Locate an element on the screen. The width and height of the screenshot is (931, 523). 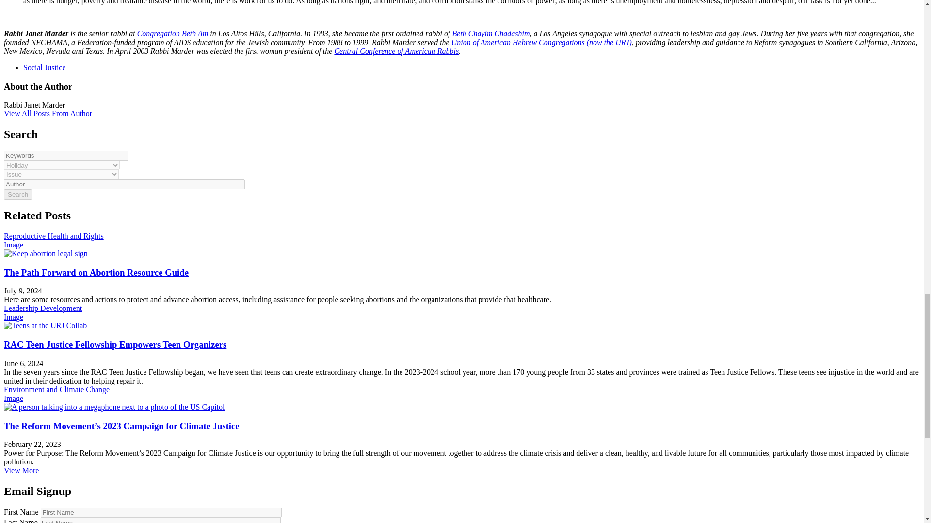
Search is located at coordinates (17, 194).